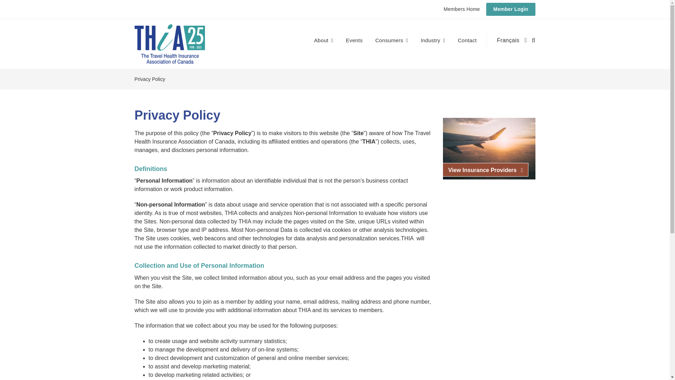 This screenshot has width=675, height=380. I want to click on Industry, so click(433, 40).